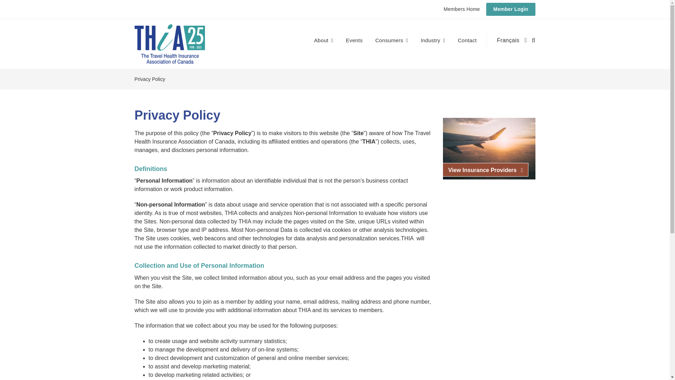 This screenshot has width=675, height=380. I want to click on Industry, so click(433, 40).